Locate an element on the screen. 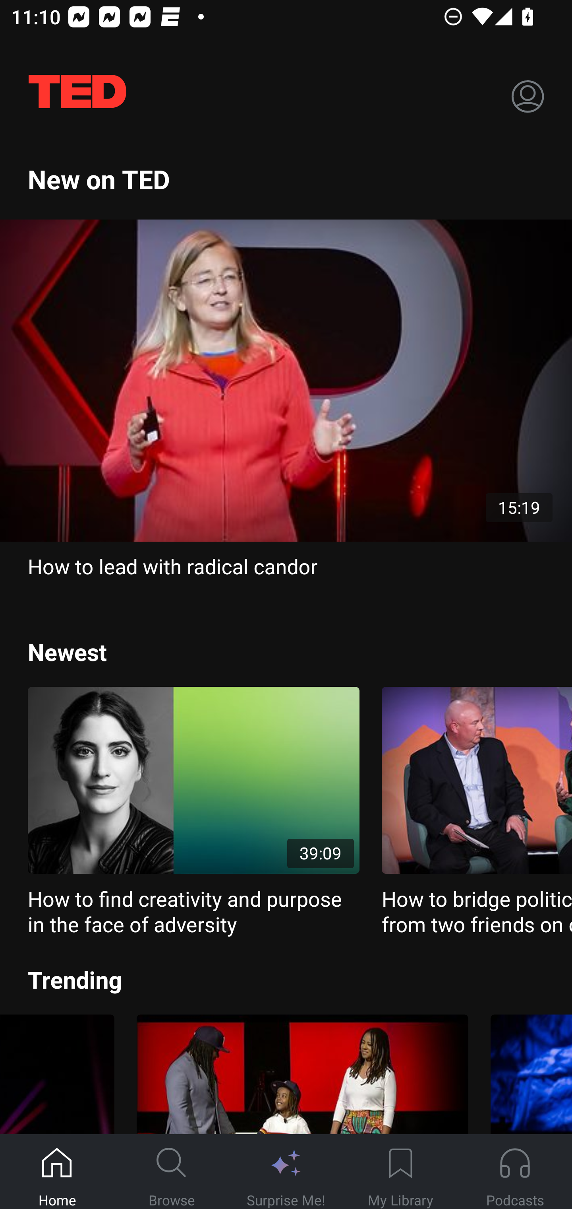 Image resolution: width=572 pixels, height=1209 pixels. Browse is located at coordinates (172, 1172).